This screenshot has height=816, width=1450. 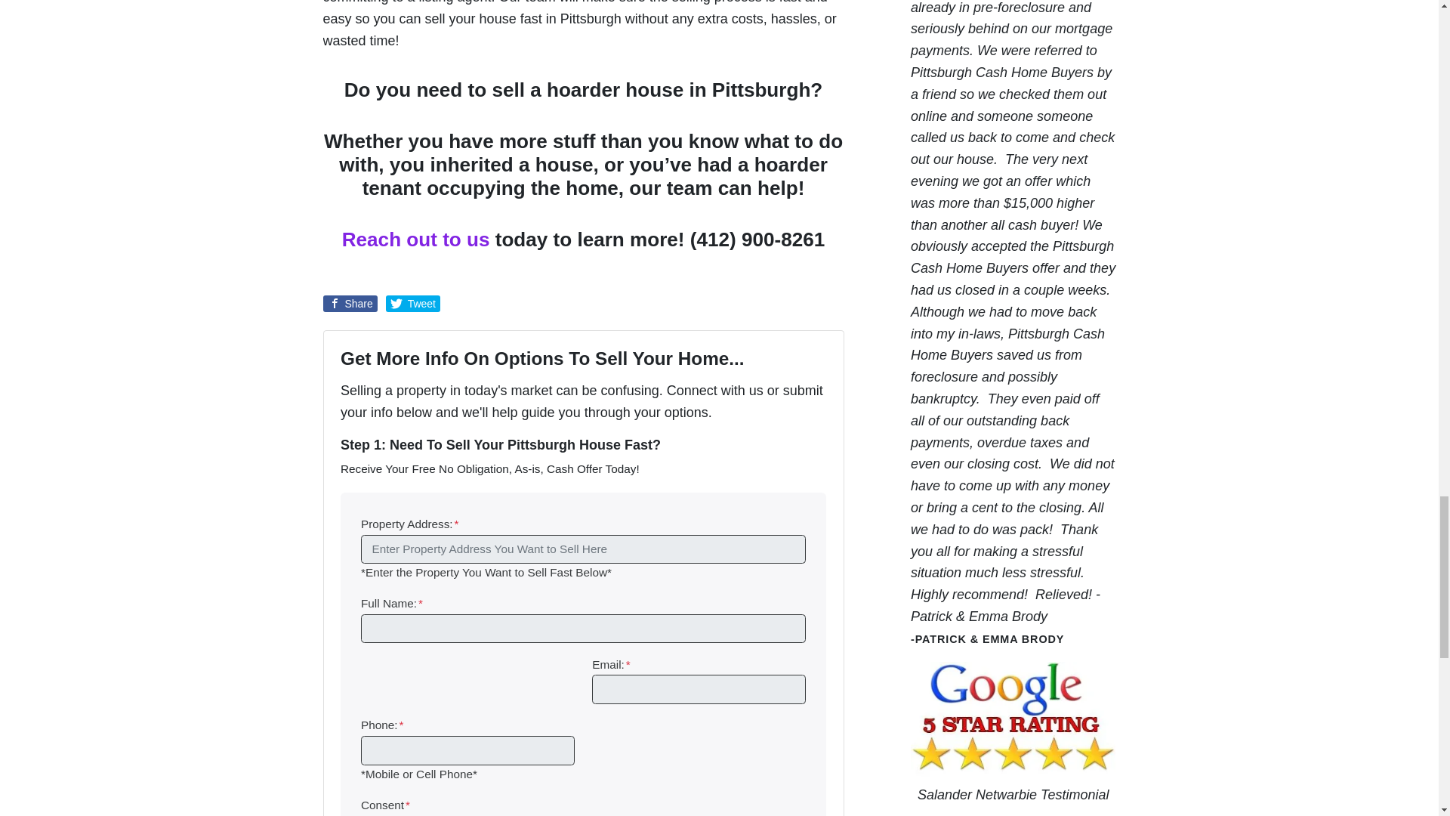 What do you see at coordinates (350, 303) in the screenshot?
I see `Share on Facebook` at bounding box center [350, 303].